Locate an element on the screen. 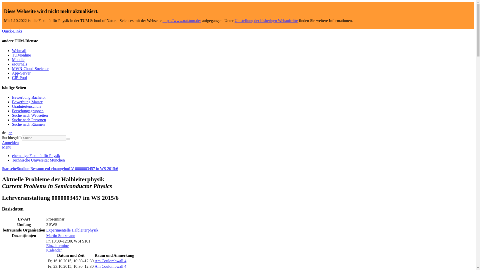  Experimentelle Halbleiterphysik is located at coordinates (72, 230).